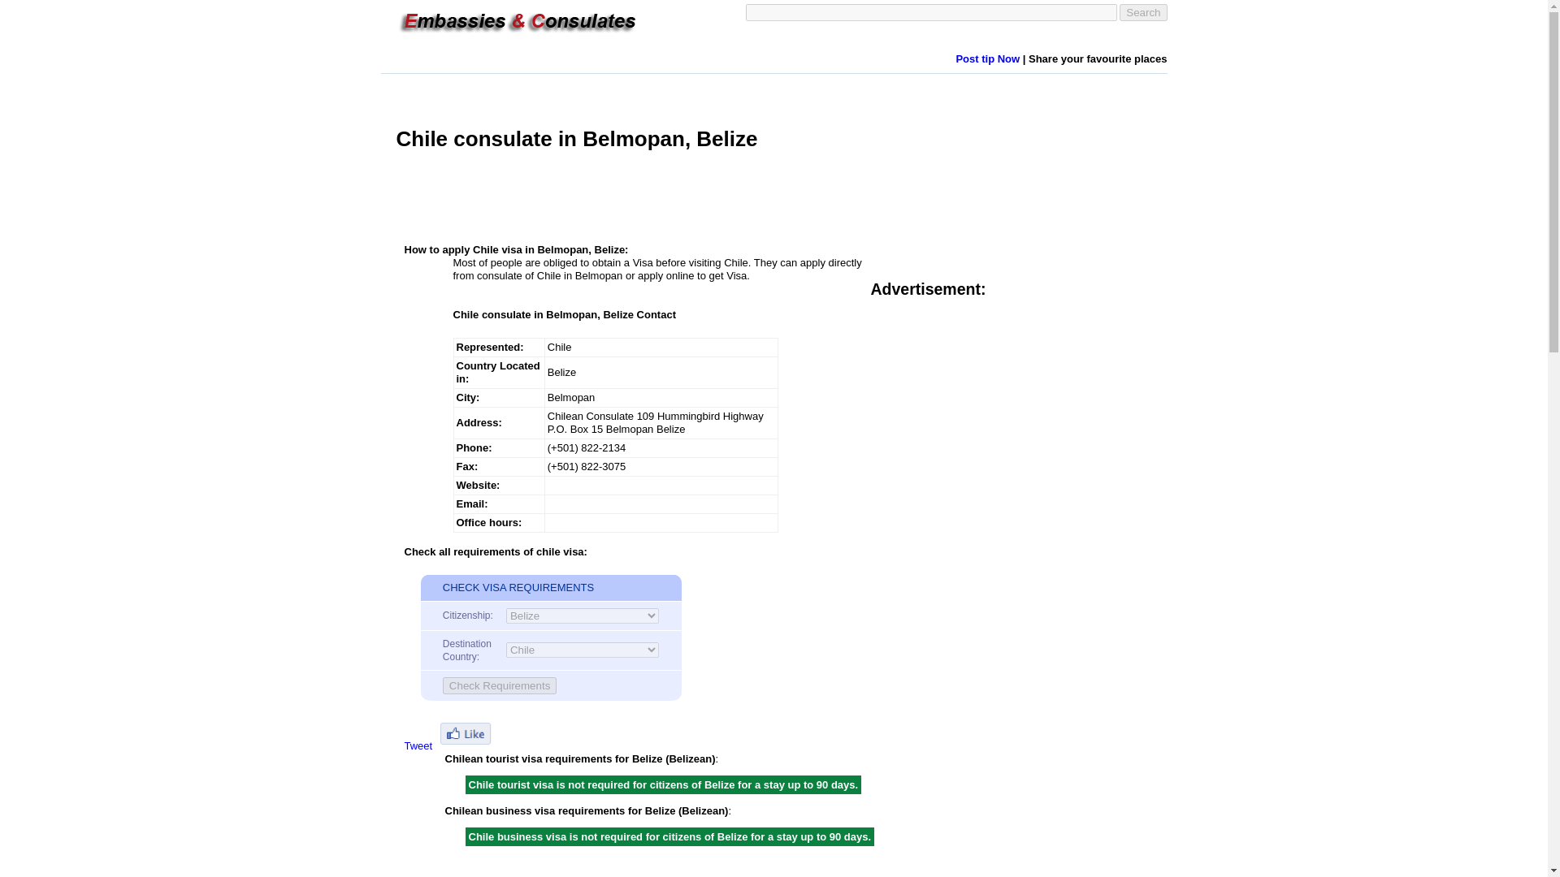 This screenshot has height=877, width=1560. I want to click on Advertisement, so click(691, 197).